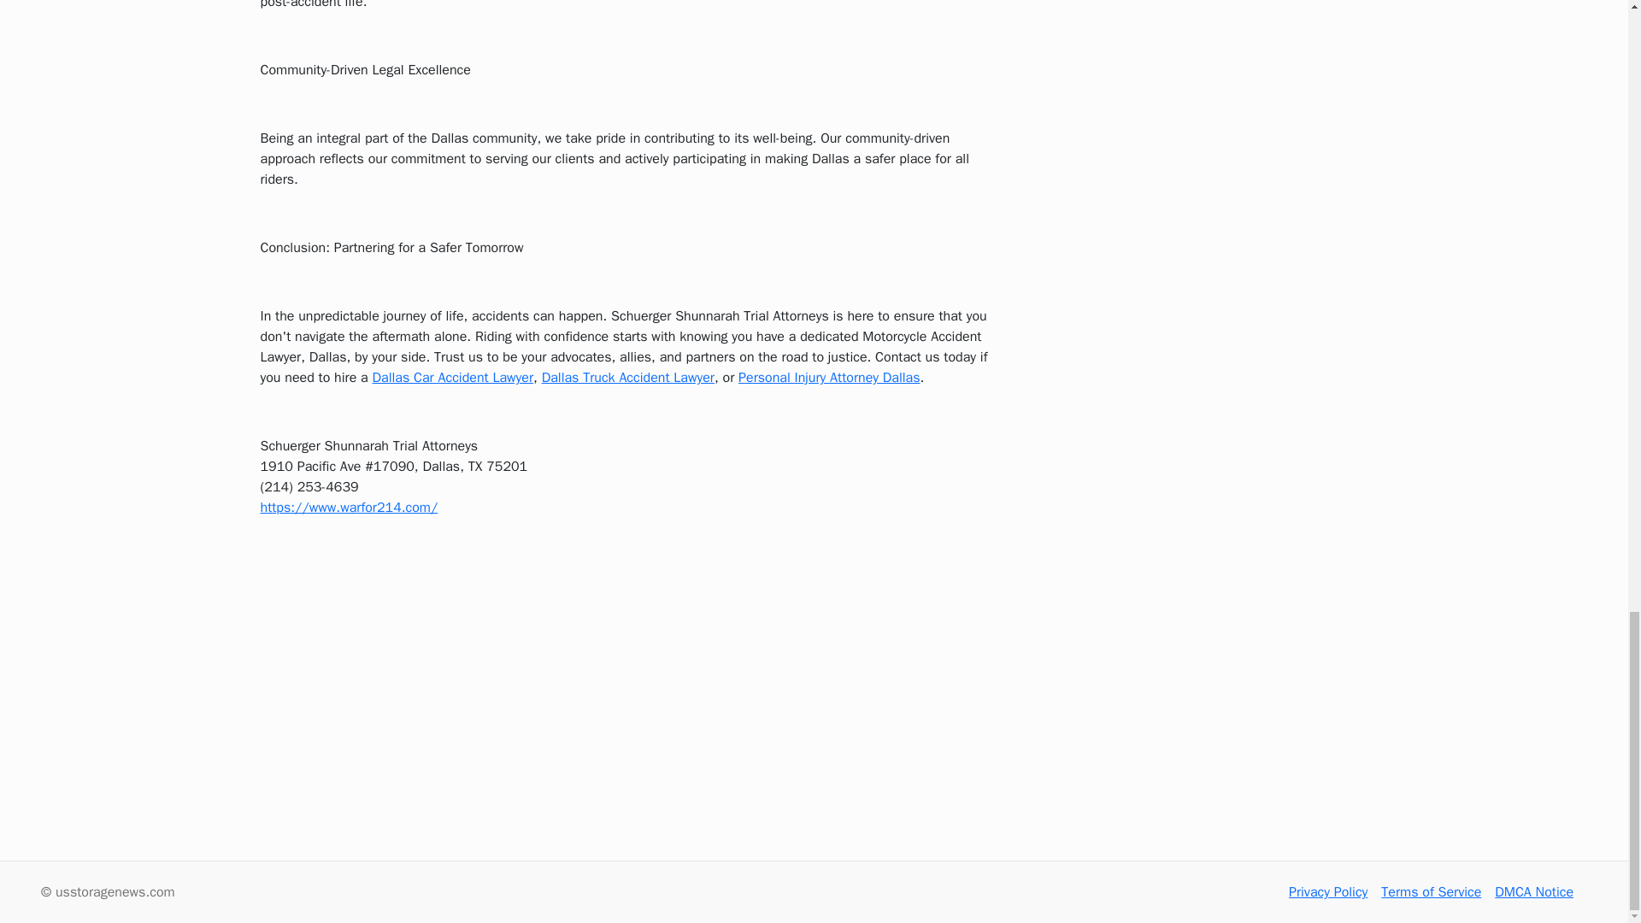 This screenshot has height=923, width=1641. What do you see at coordinates (1431, 892) in the screenshot?
I see `Terms of Service` at bounding box center [1431, 892].